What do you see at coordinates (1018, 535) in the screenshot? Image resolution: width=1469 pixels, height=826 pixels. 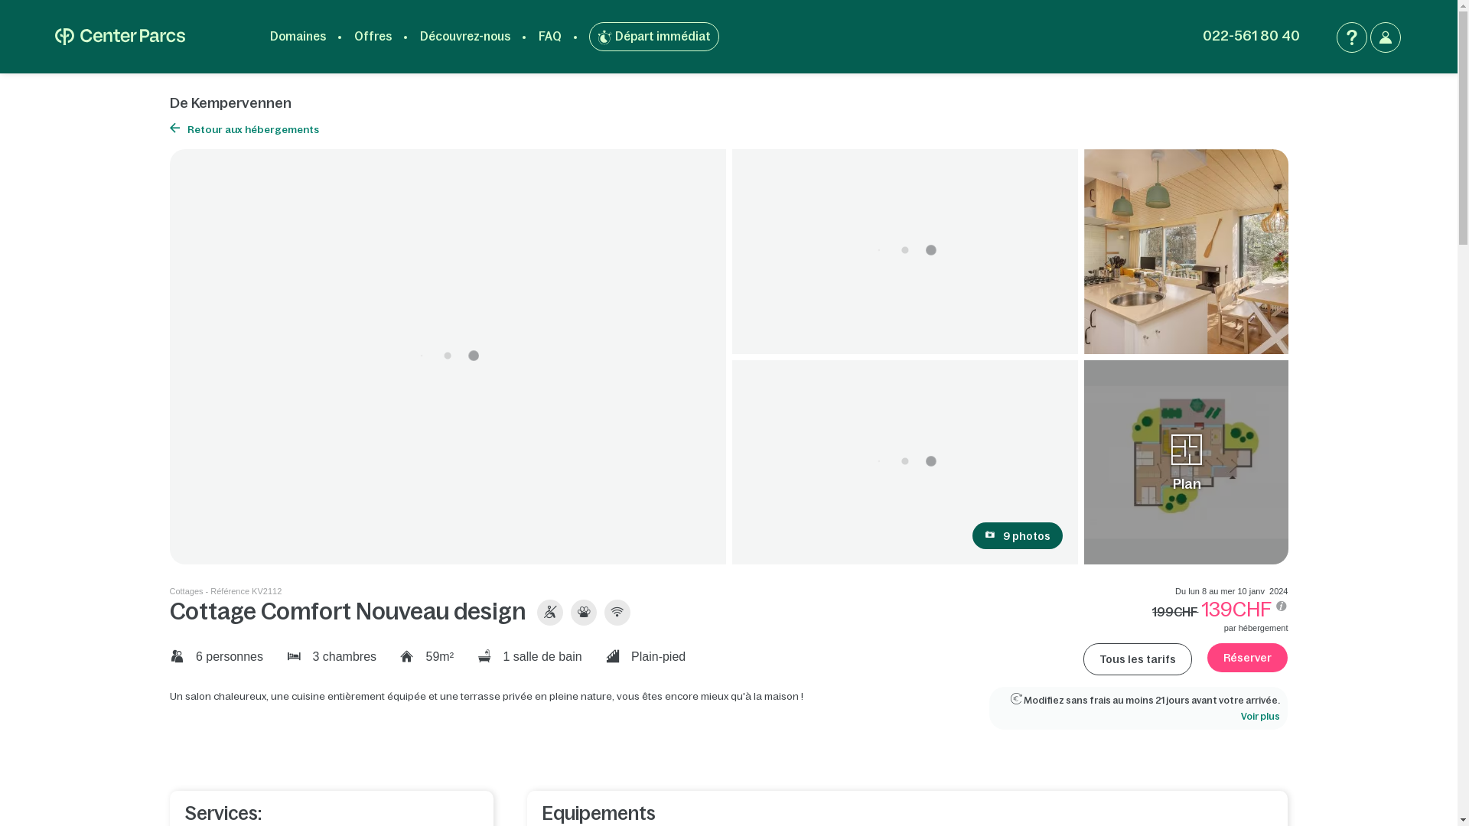 I see `9 photos` at bounding box center [1018, 535].